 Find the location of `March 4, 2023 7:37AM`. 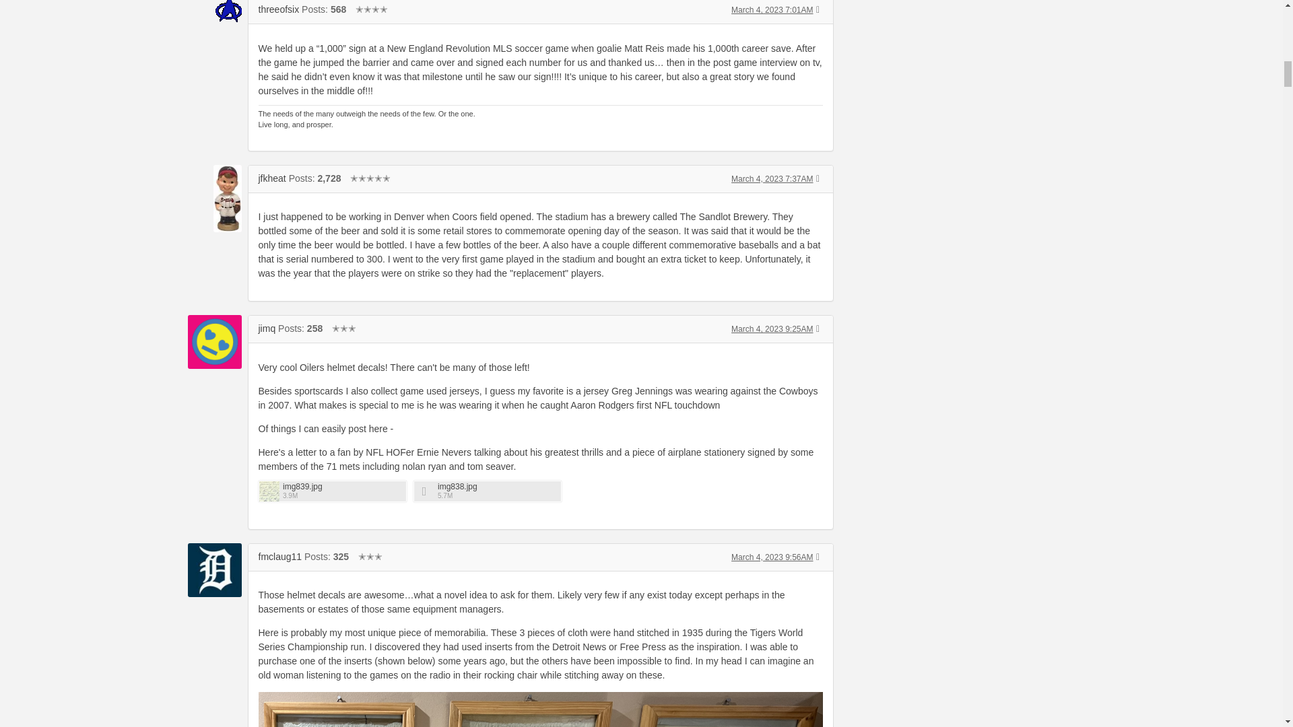

March 4, 2023 7:37AM is located at coordinates (772, 179).